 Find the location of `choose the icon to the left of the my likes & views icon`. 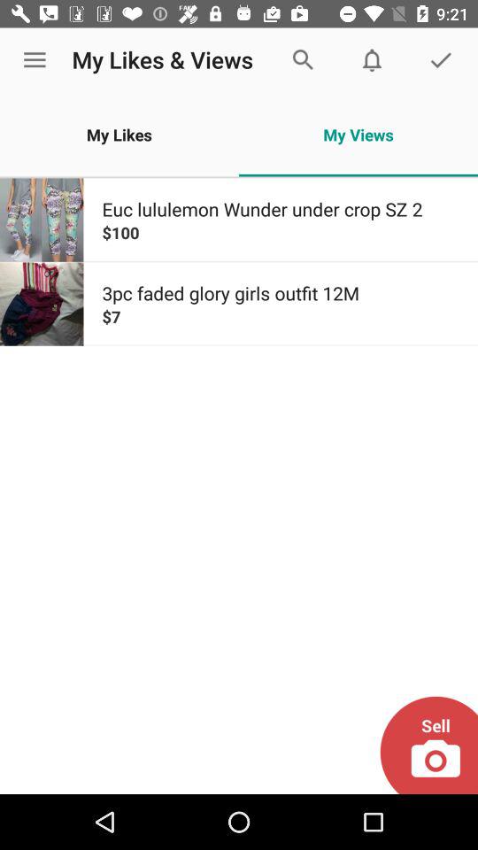

choose the icon to the left of the my likes & views icon is located at coordinates (35, 60).